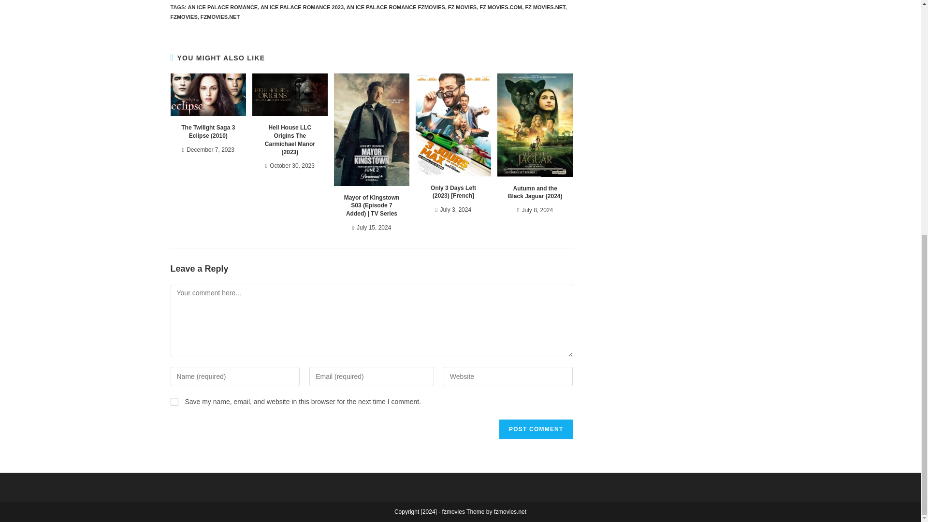 This screenshot has width=928, height=522. What do you see at coordinates (223, 7) in the screenshot?
I see `AN ICE PALACE ROMANCE` at bounding box center [223, 7].